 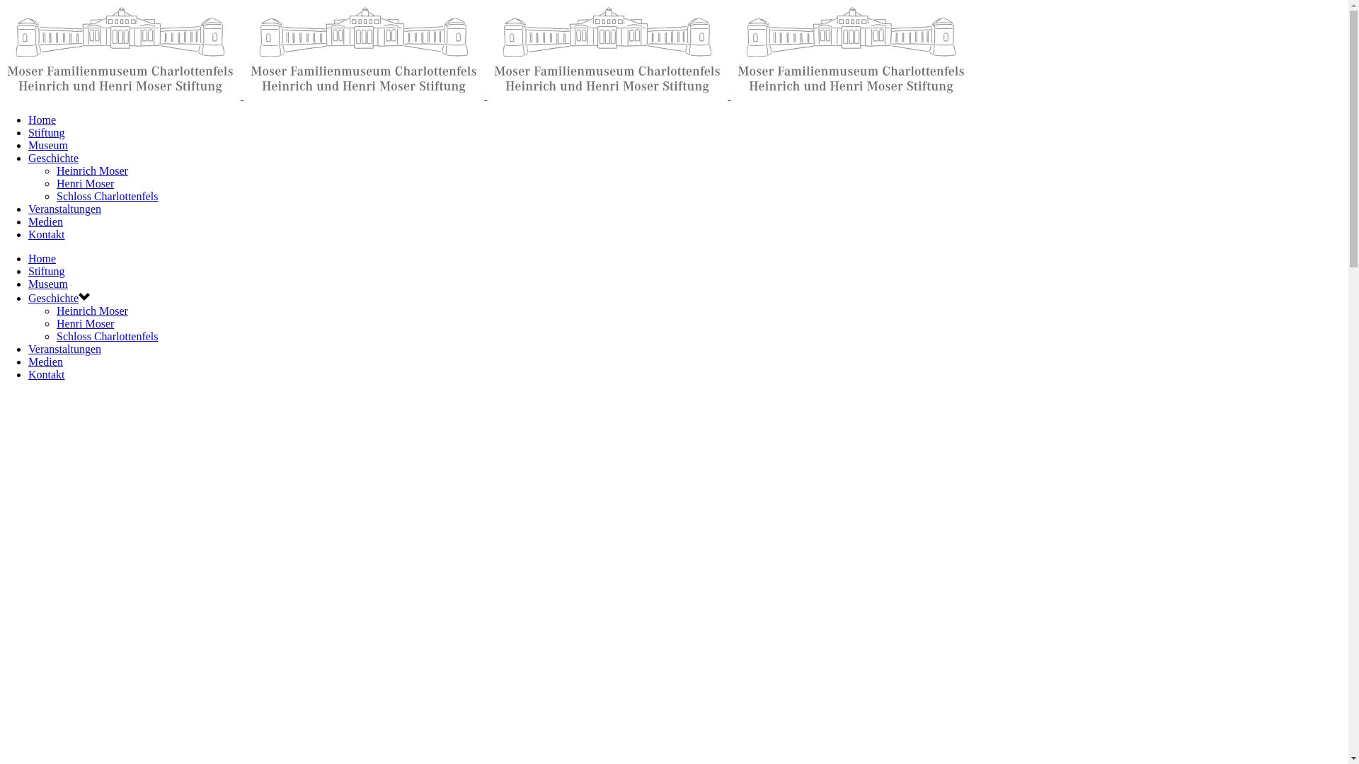 I want to click on Heinrich Moser, so click(x=92, y=171).